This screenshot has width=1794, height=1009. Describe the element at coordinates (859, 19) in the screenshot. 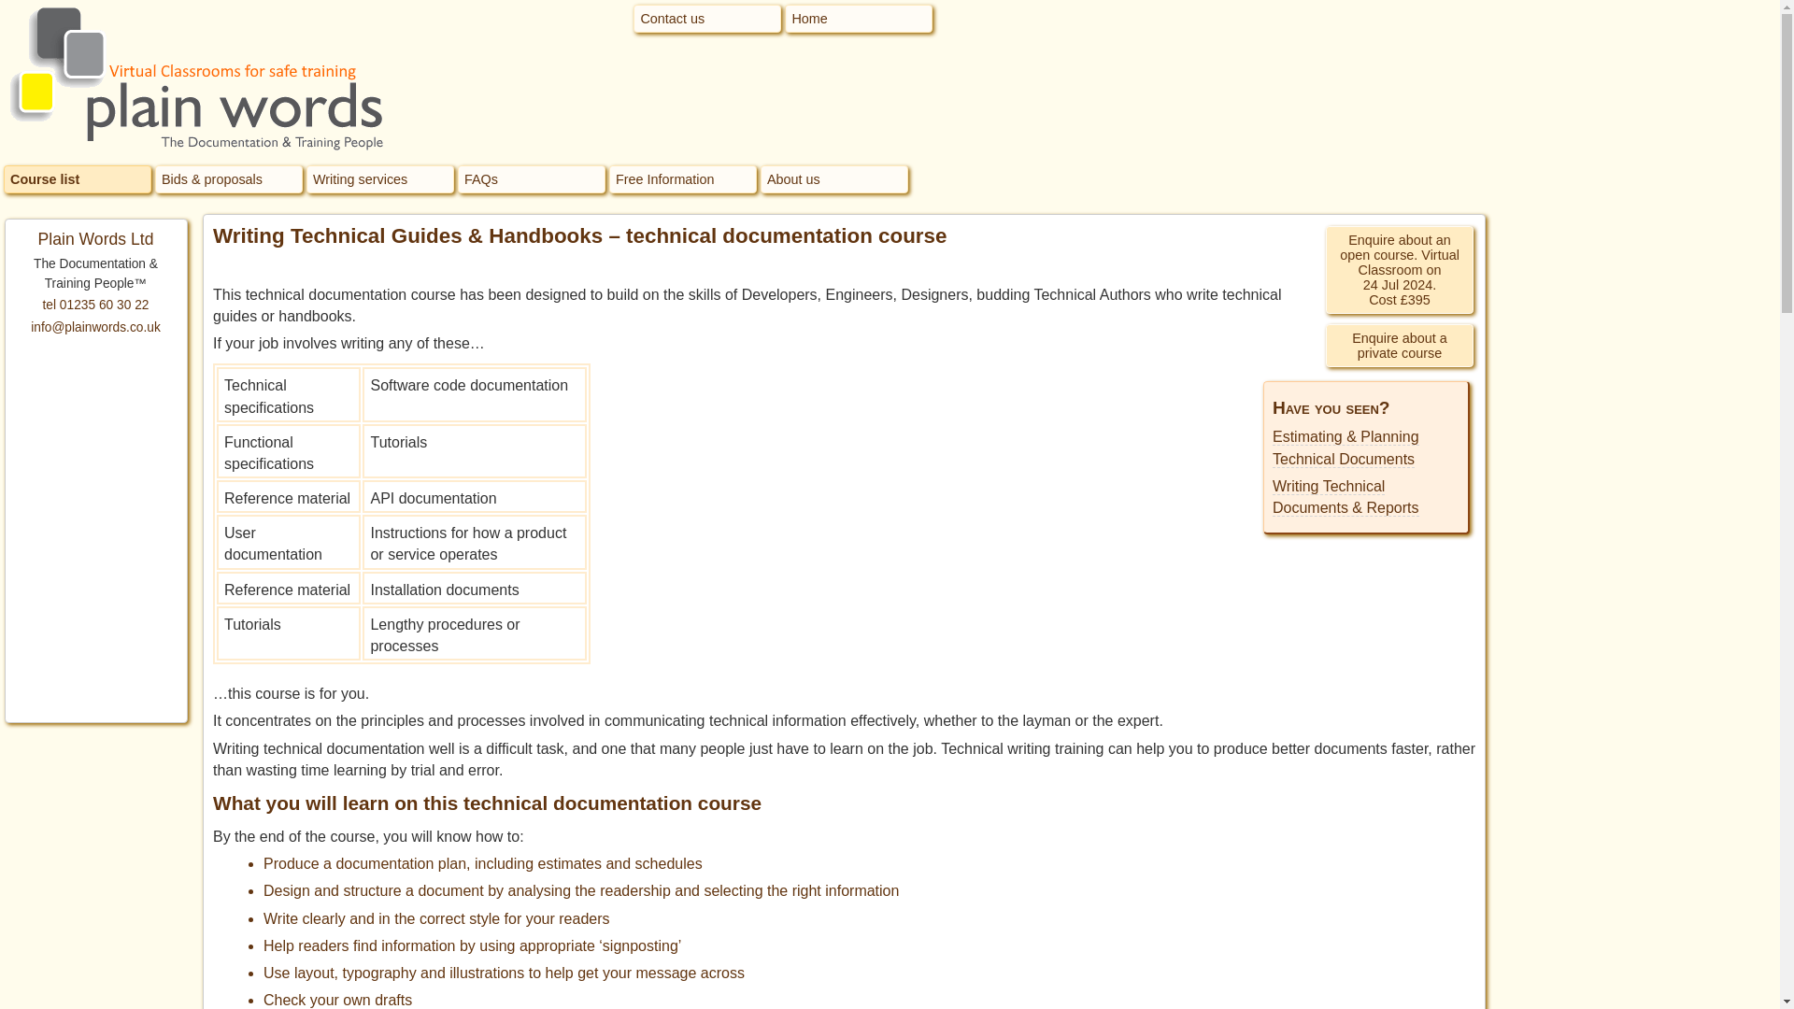

I see `Plain Words Home Page` at that location.